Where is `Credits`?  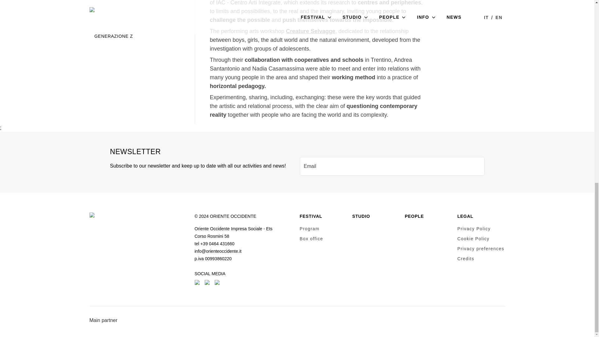
Credits is located at coordinates (466, 258).